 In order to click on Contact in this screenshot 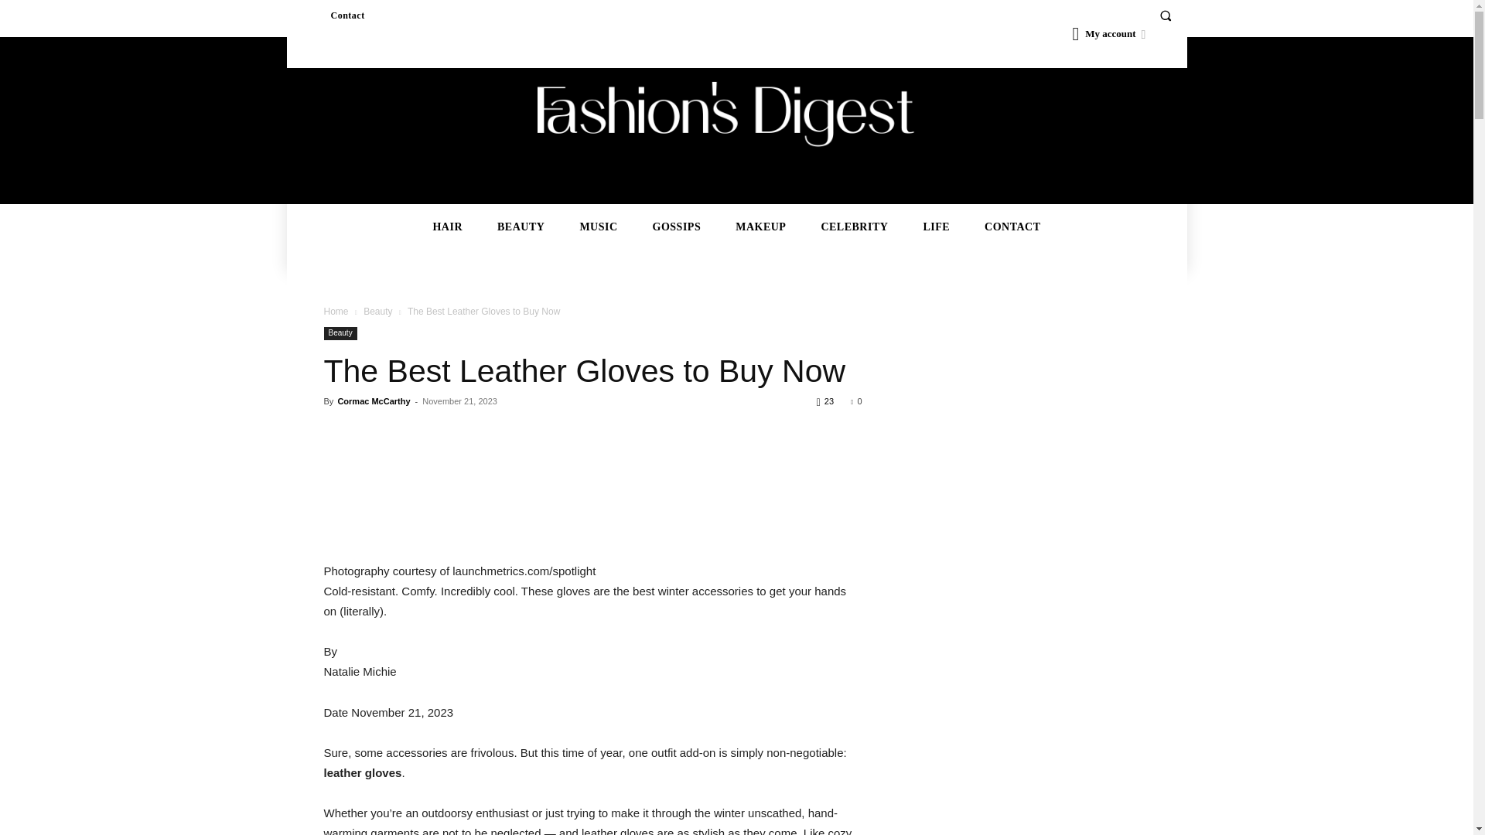, I will do `click(347, 15)`.